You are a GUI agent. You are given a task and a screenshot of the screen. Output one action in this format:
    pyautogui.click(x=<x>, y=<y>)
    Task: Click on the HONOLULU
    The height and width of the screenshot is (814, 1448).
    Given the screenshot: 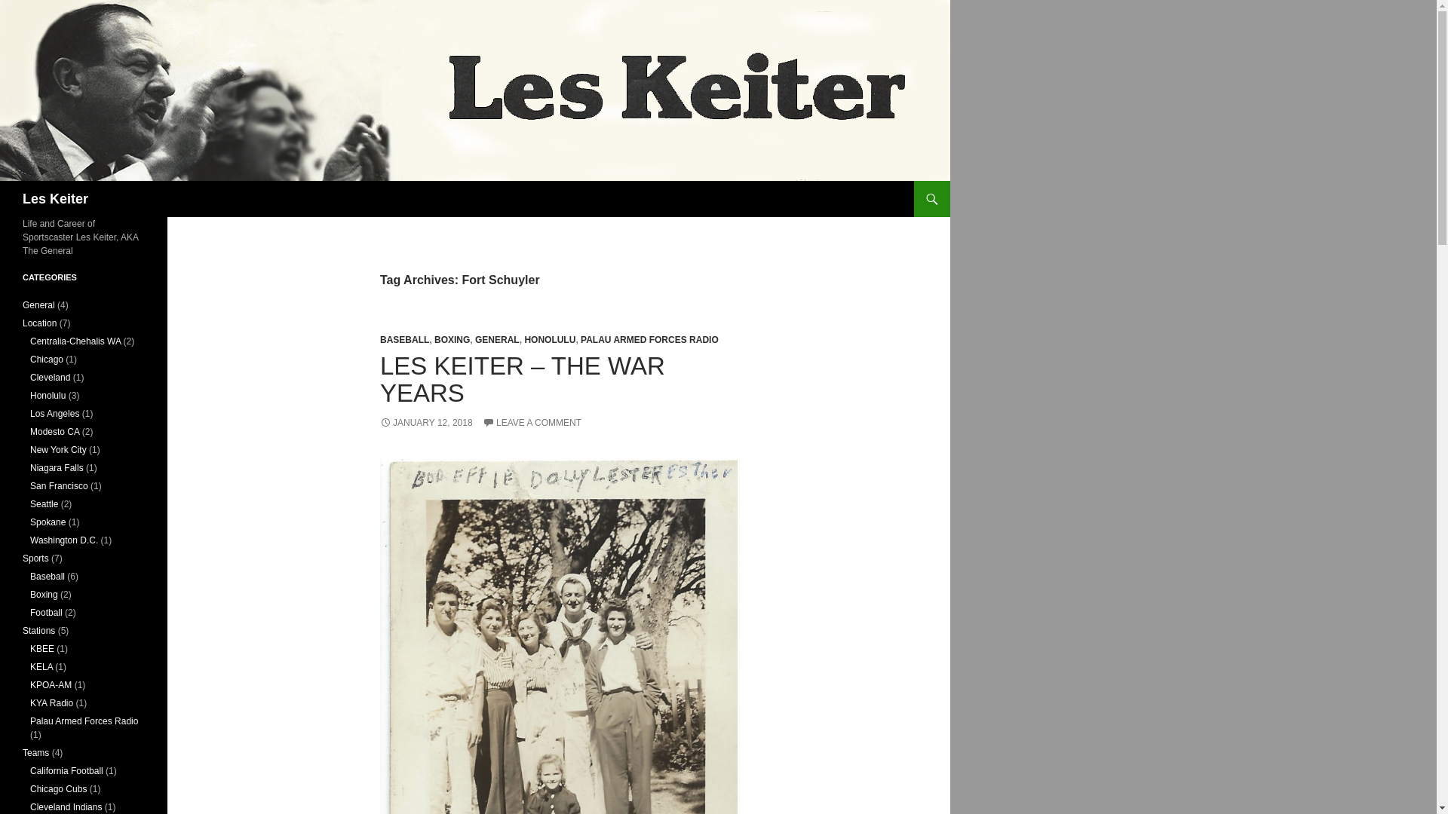 What is the action you would take?
    pyautogui.click(x=549, y=339)
    